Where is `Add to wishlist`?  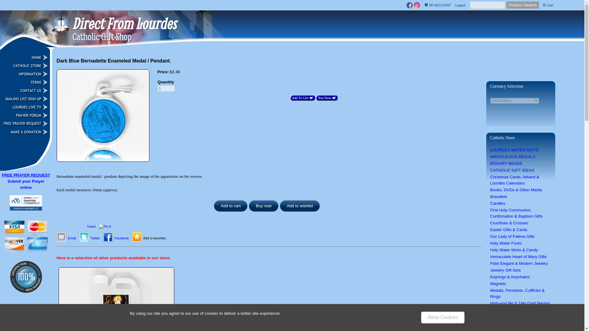 Add to wishlist is located at coordinates (300, 206).